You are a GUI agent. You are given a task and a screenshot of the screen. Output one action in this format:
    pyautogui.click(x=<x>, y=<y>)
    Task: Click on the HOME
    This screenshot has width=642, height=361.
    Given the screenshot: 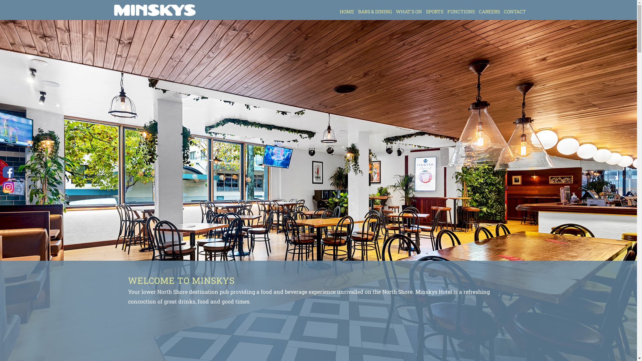 What is the action you would take?
    pyautogui.click(x=346, y=12)
    